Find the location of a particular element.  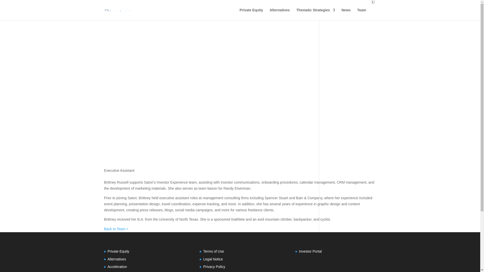

Private Equity is located at coordinates (118, 251).